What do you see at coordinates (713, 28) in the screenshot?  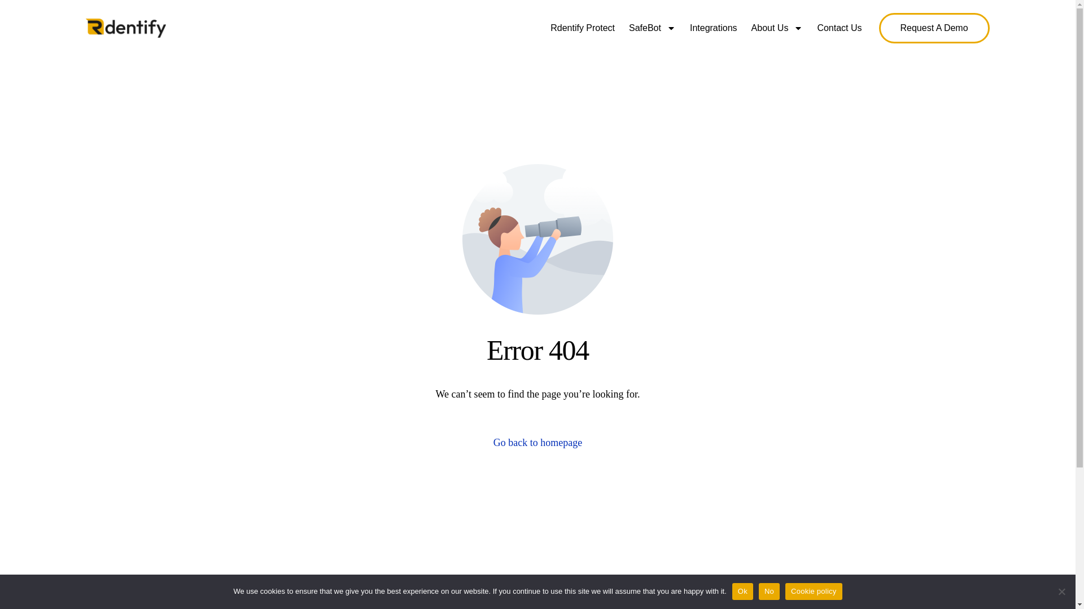 I see `Integrations` at bounding box center [713, 28].